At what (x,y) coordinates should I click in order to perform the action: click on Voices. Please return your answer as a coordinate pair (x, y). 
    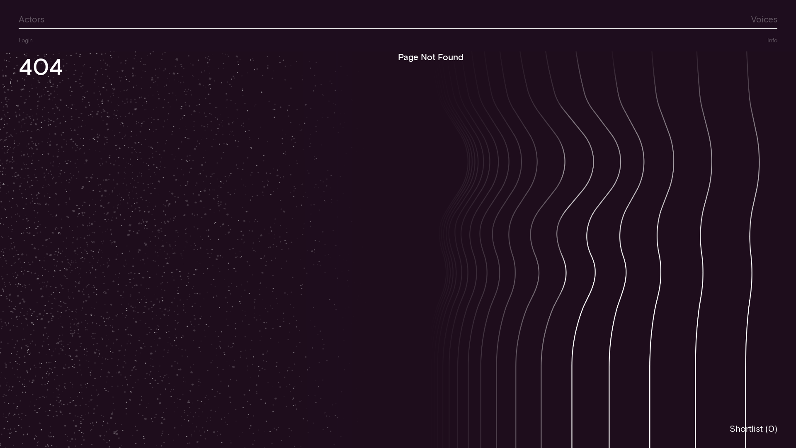
    Looking at the image, I should click on (764, 19).